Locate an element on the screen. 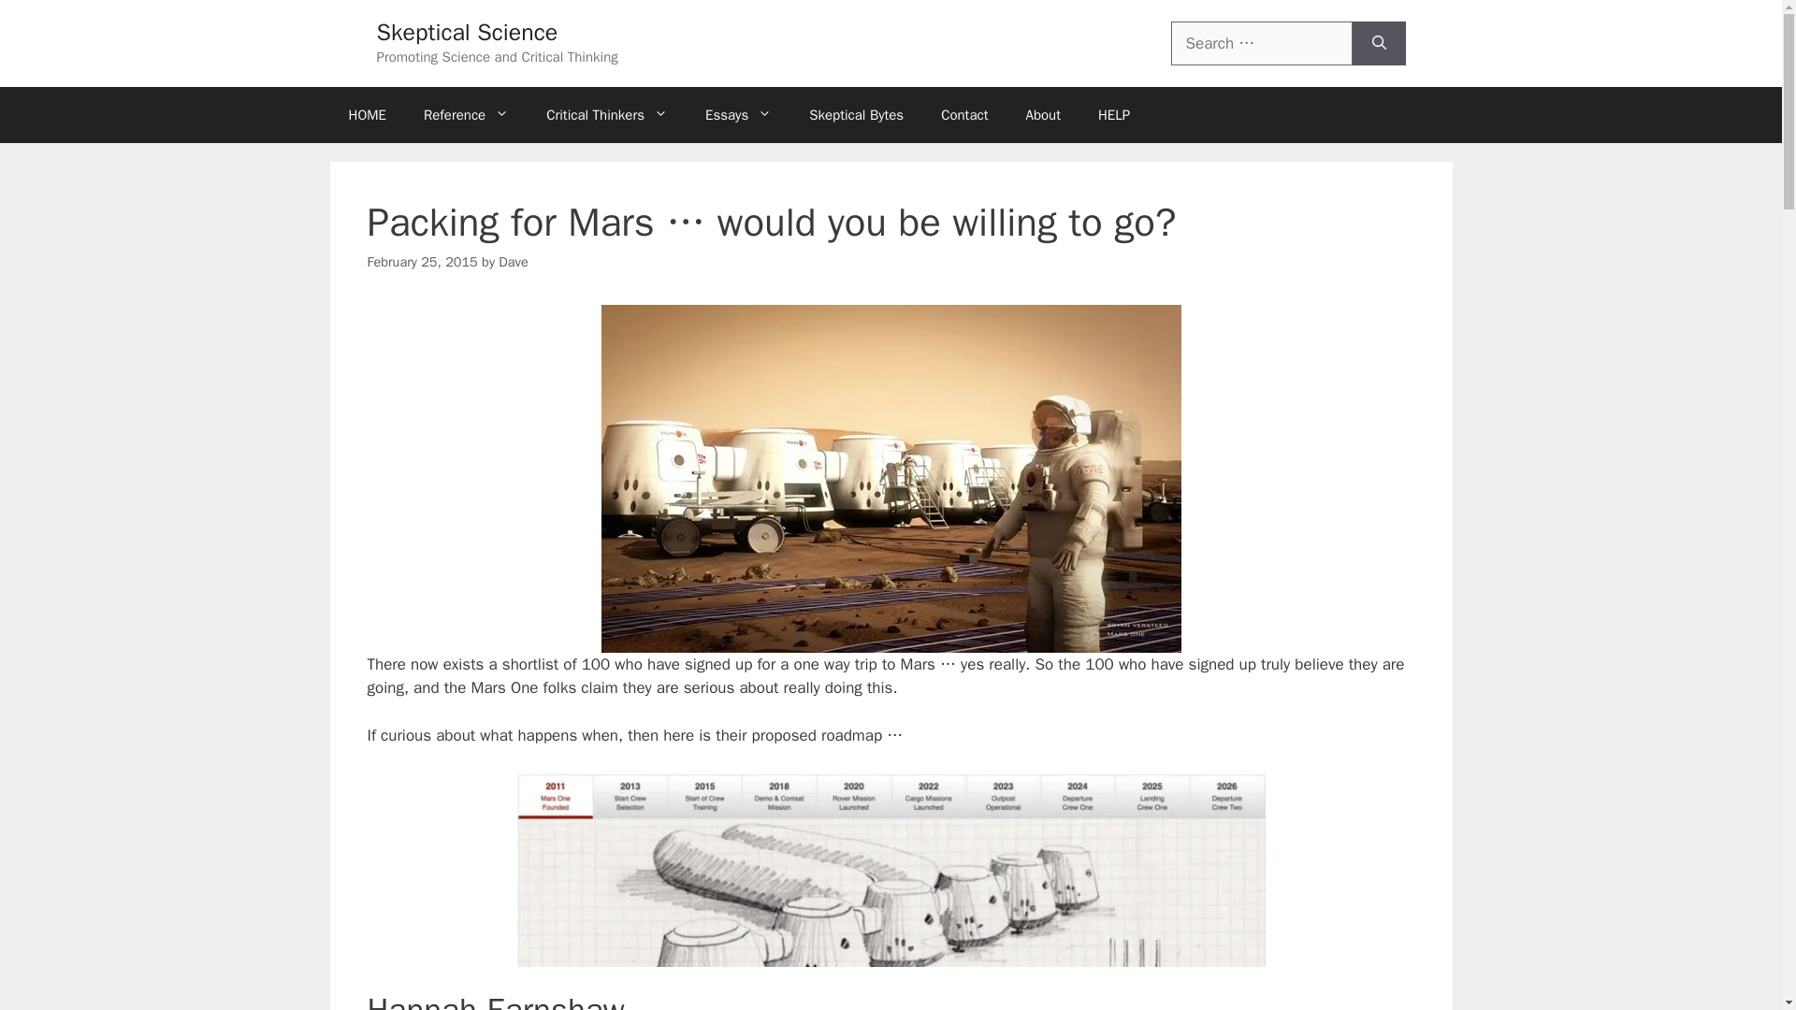  About is located at coordinates (1042, 114).